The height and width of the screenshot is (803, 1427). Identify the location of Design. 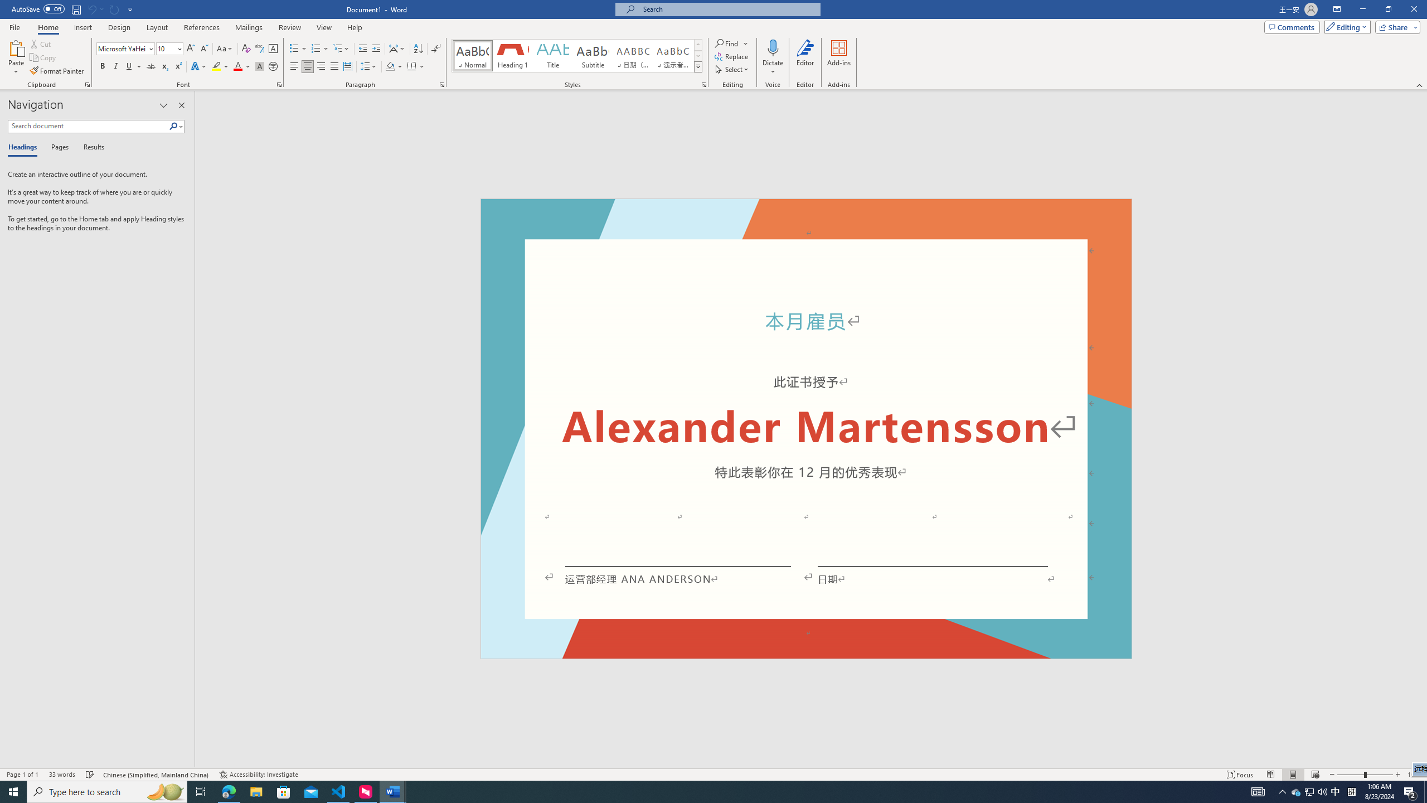
(119, 27).